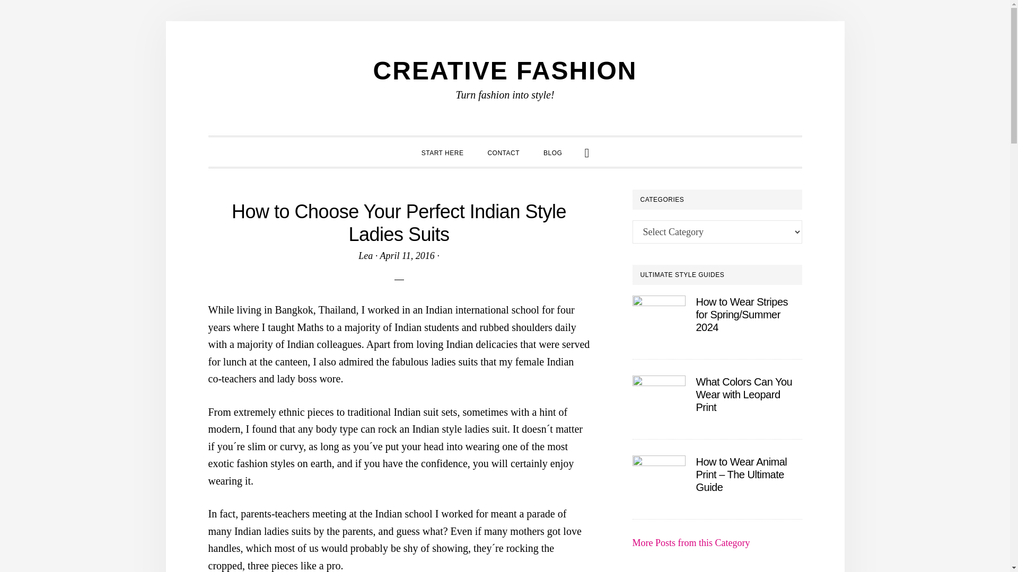 This screenshot has width=1018, height=572. Describe the element at coordinates (690, 542) in the screenshot. I see `Ultimate Style Guides` at that location.